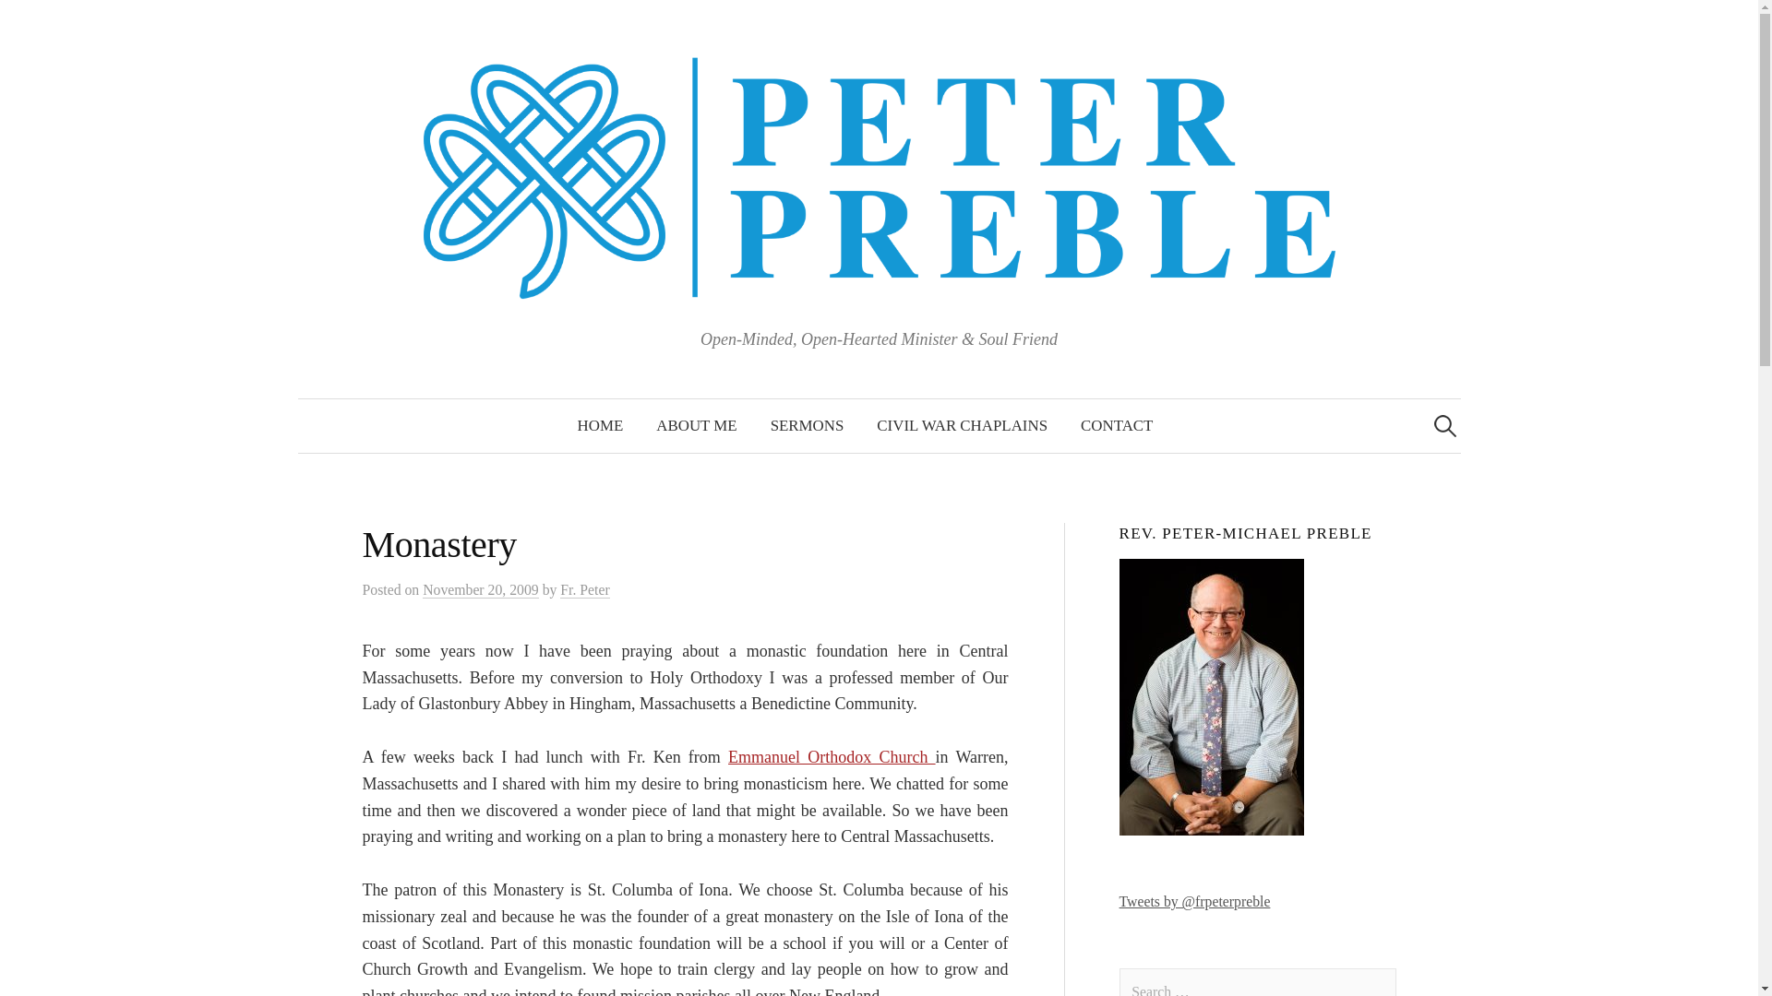  I want to click on CONTACT, so click(1117, 426).